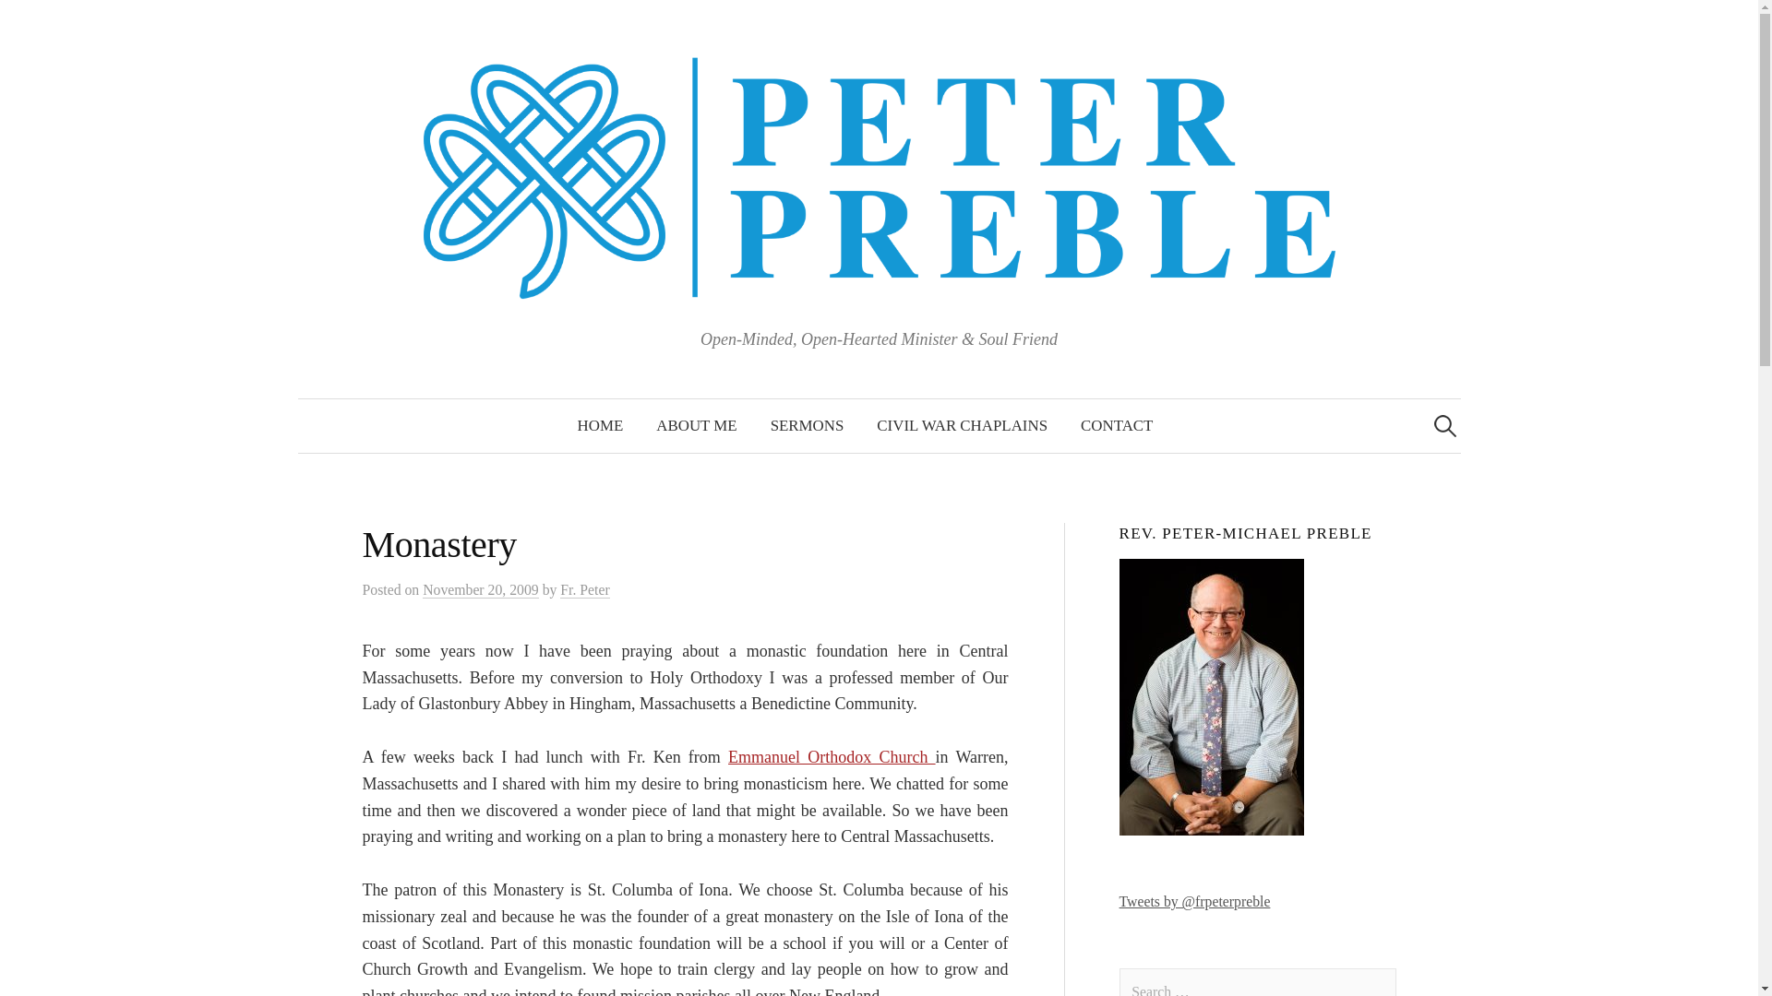  I want to click on CONTACT, so click(1117, 426).